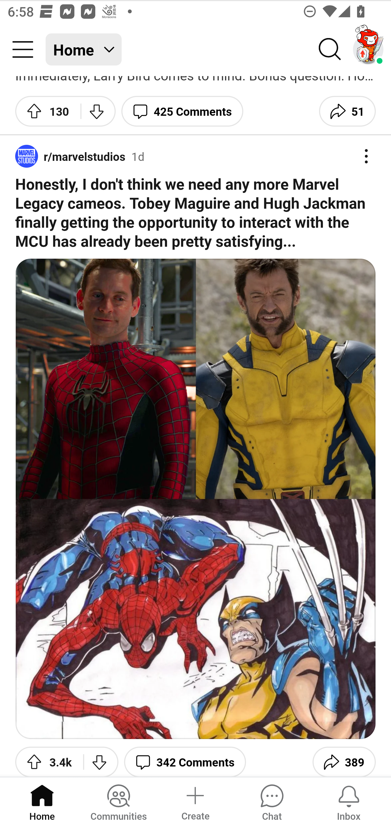 Image resolution: width=391 pixels, height=826 pixels. Describe the element at coordinates (195, 801) in the screenshot. I see `Create a post Create` at that location.